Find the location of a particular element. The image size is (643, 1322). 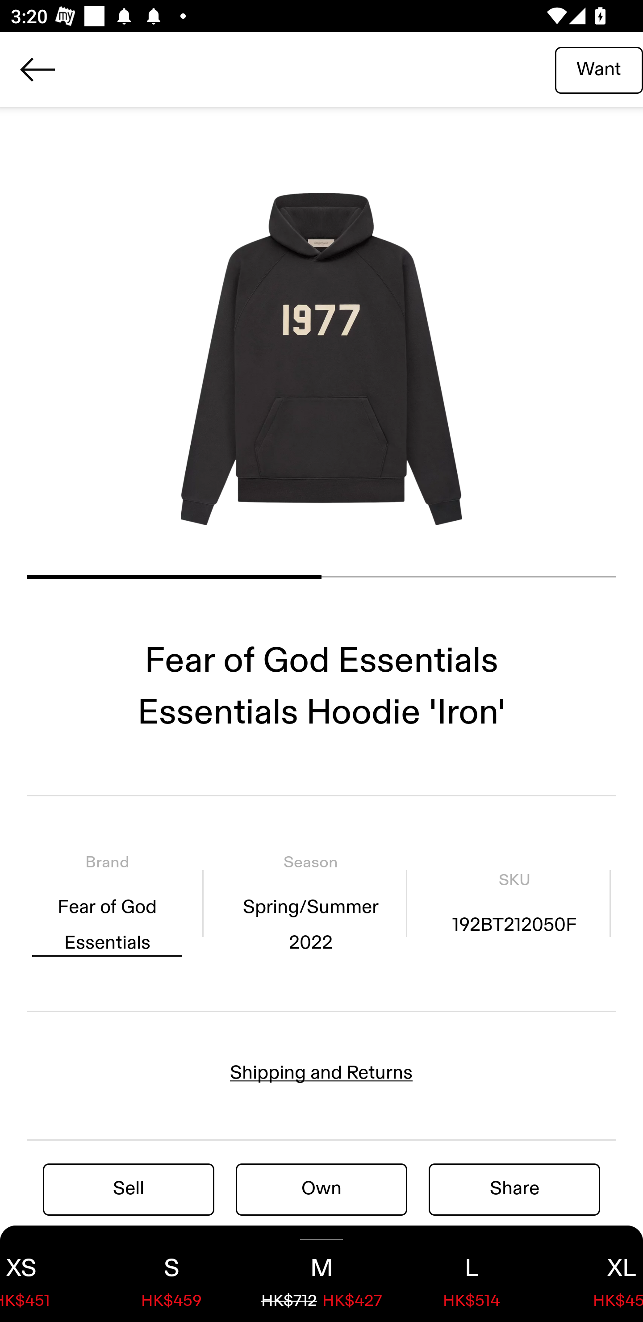

Season Spring/Summer 2022 is located at coordinates (310, 903).